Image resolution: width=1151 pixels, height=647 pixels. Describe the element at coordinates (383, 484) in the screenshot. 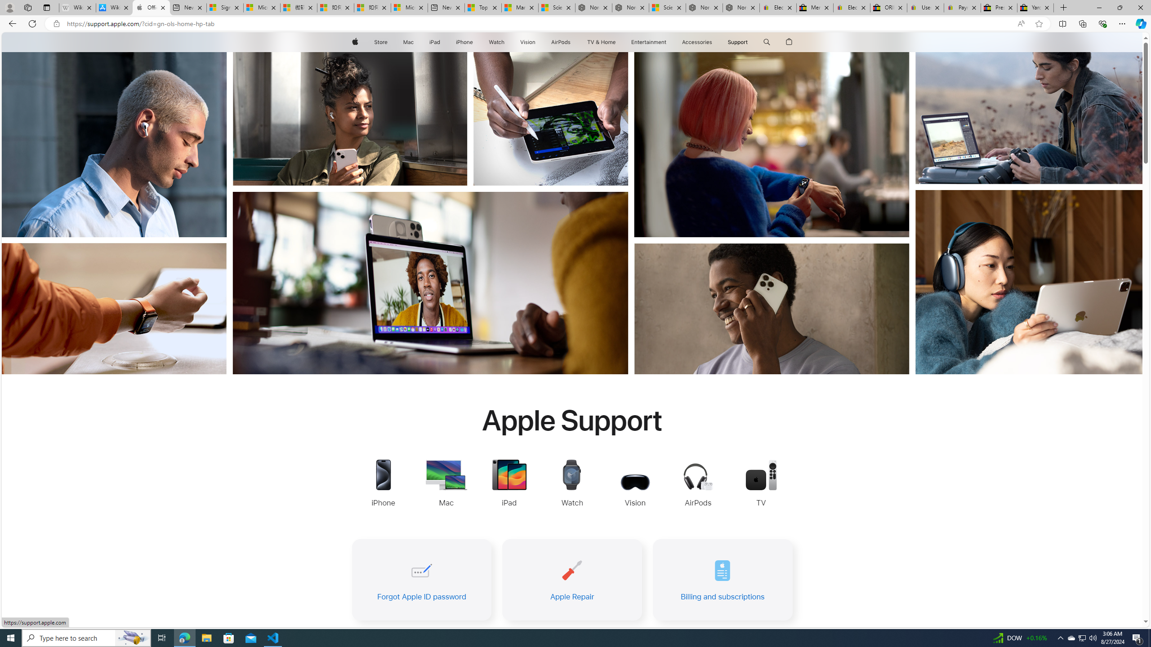

I see `iPhone Support` at that location.